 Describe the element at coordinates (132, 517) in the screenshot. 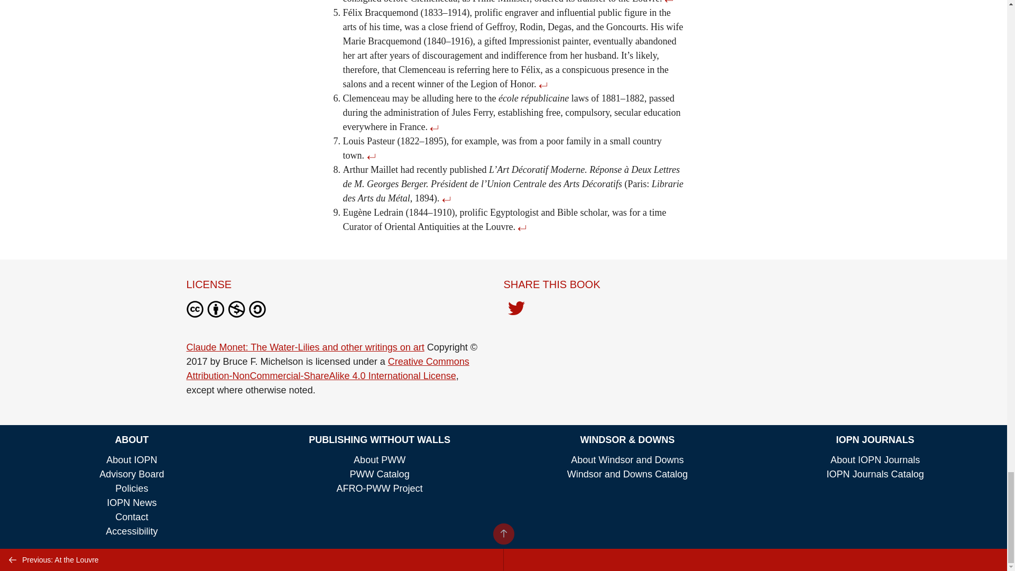

I see `Contact` at that location.